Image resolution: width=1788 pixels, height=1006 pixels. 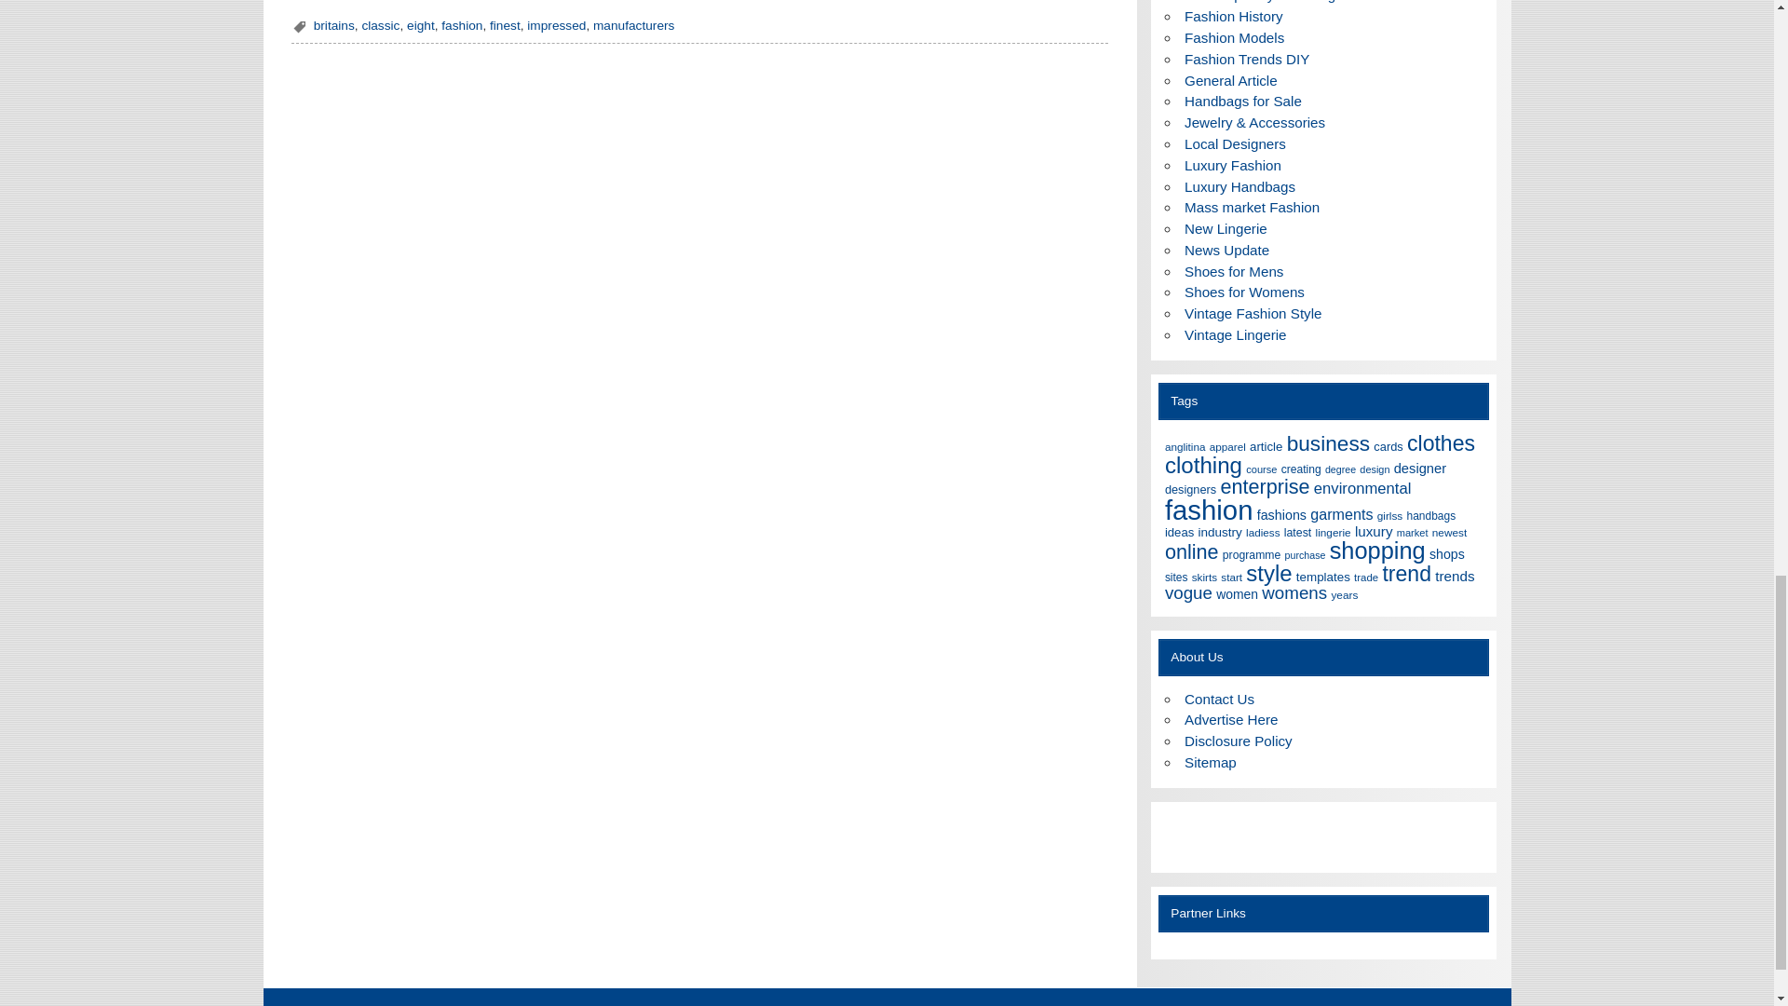 What do you see at coordinates (462, 25) in the screenshot?
I see `fashion` at bounding box center [462, 25].